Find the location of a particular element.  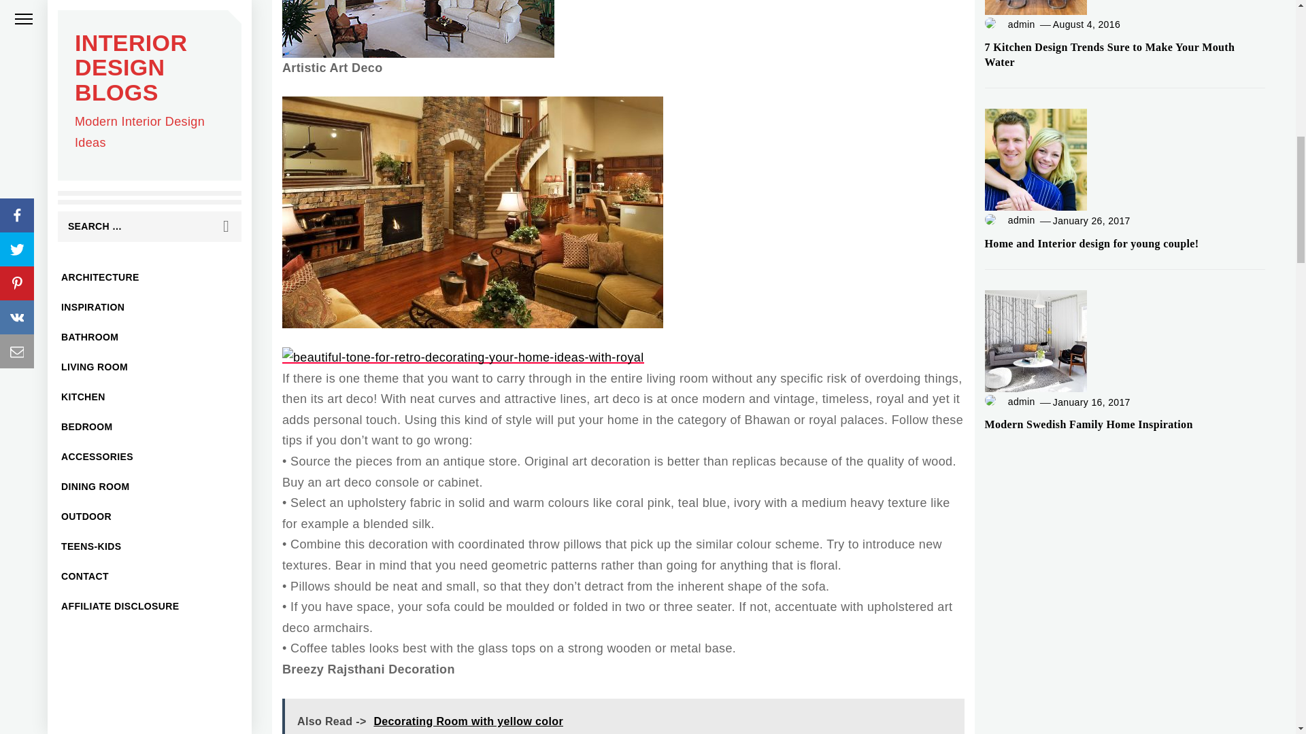

How to add royalty to your space? is located at coordinates (463, 357).